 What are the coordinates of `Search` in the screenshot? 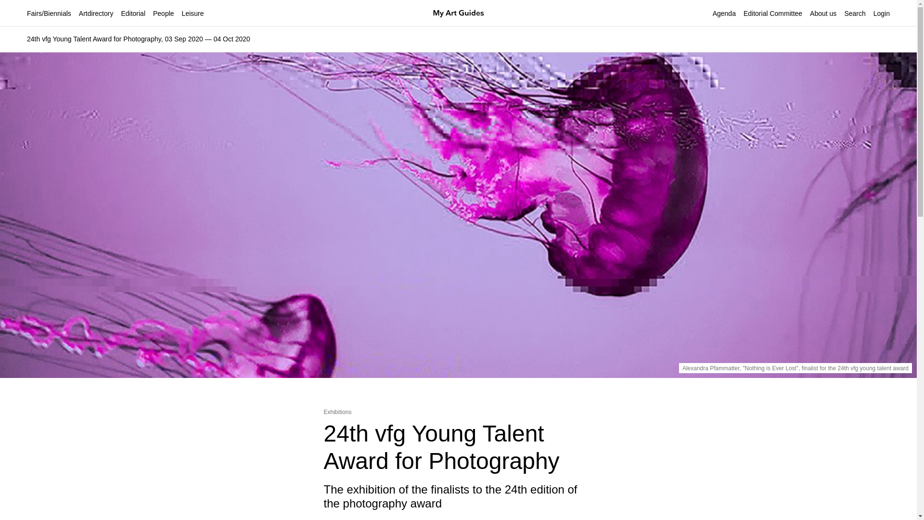 It's located at (378, 299).